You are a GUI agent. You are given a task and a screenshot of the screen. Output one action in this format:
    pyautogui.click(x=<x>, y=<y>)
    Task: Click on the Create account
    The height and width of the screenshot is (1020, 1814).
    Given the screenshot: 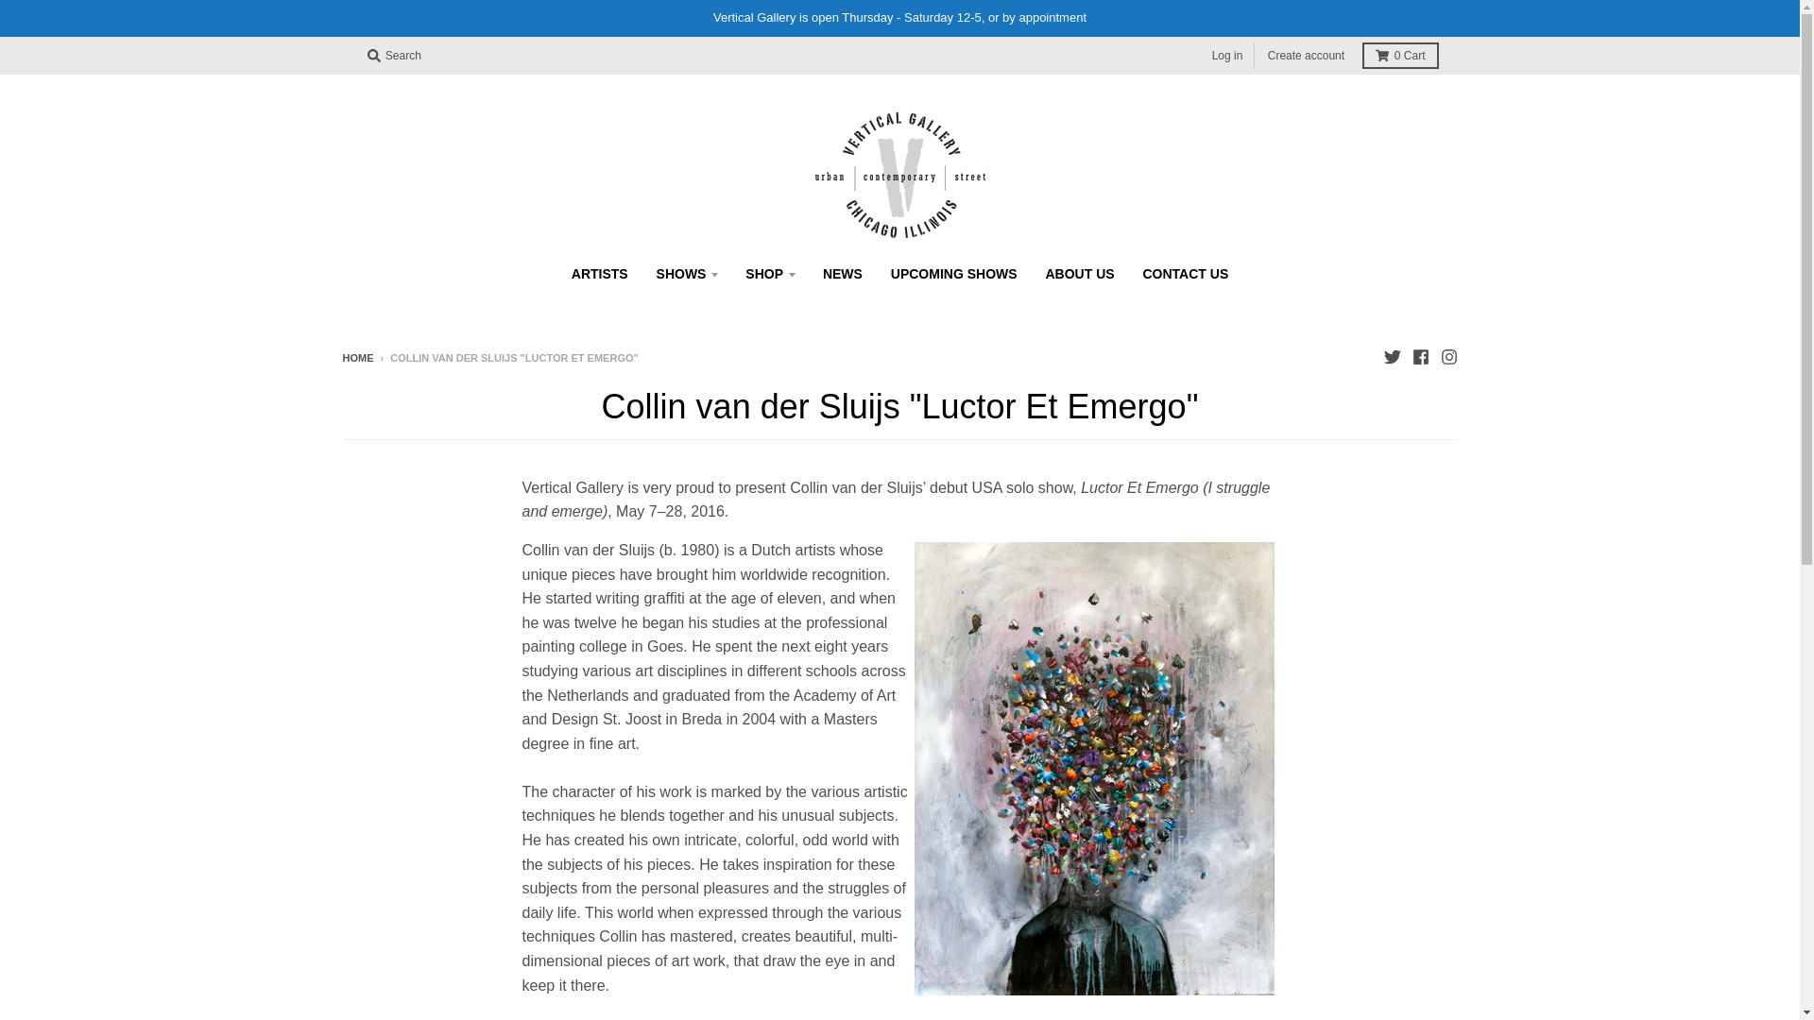 What is the action you would take?
    pyautogui.click(x=1306, y=57)
    